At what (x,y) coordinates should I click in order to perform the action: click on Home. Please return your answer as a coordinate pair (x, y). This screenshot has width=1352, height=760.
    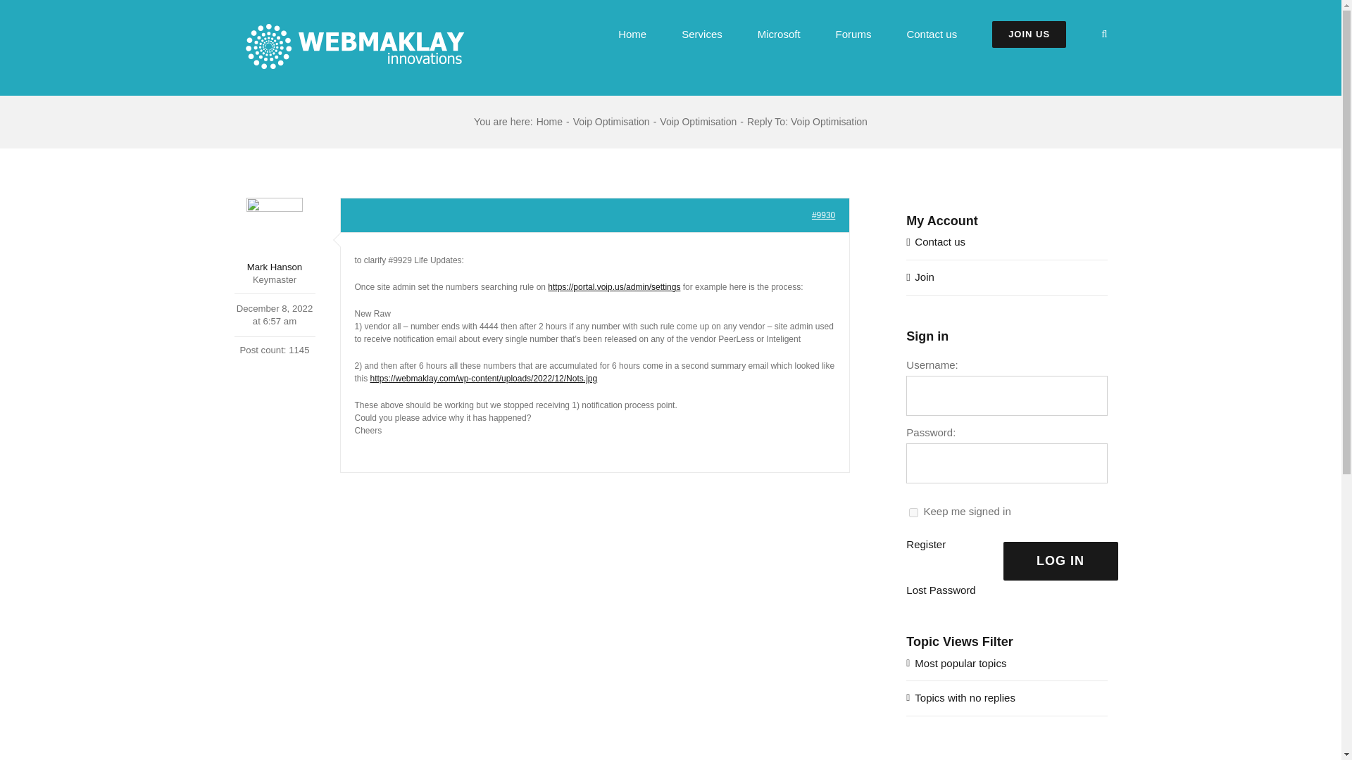
    Looking at the image, I should click on (549, 122).